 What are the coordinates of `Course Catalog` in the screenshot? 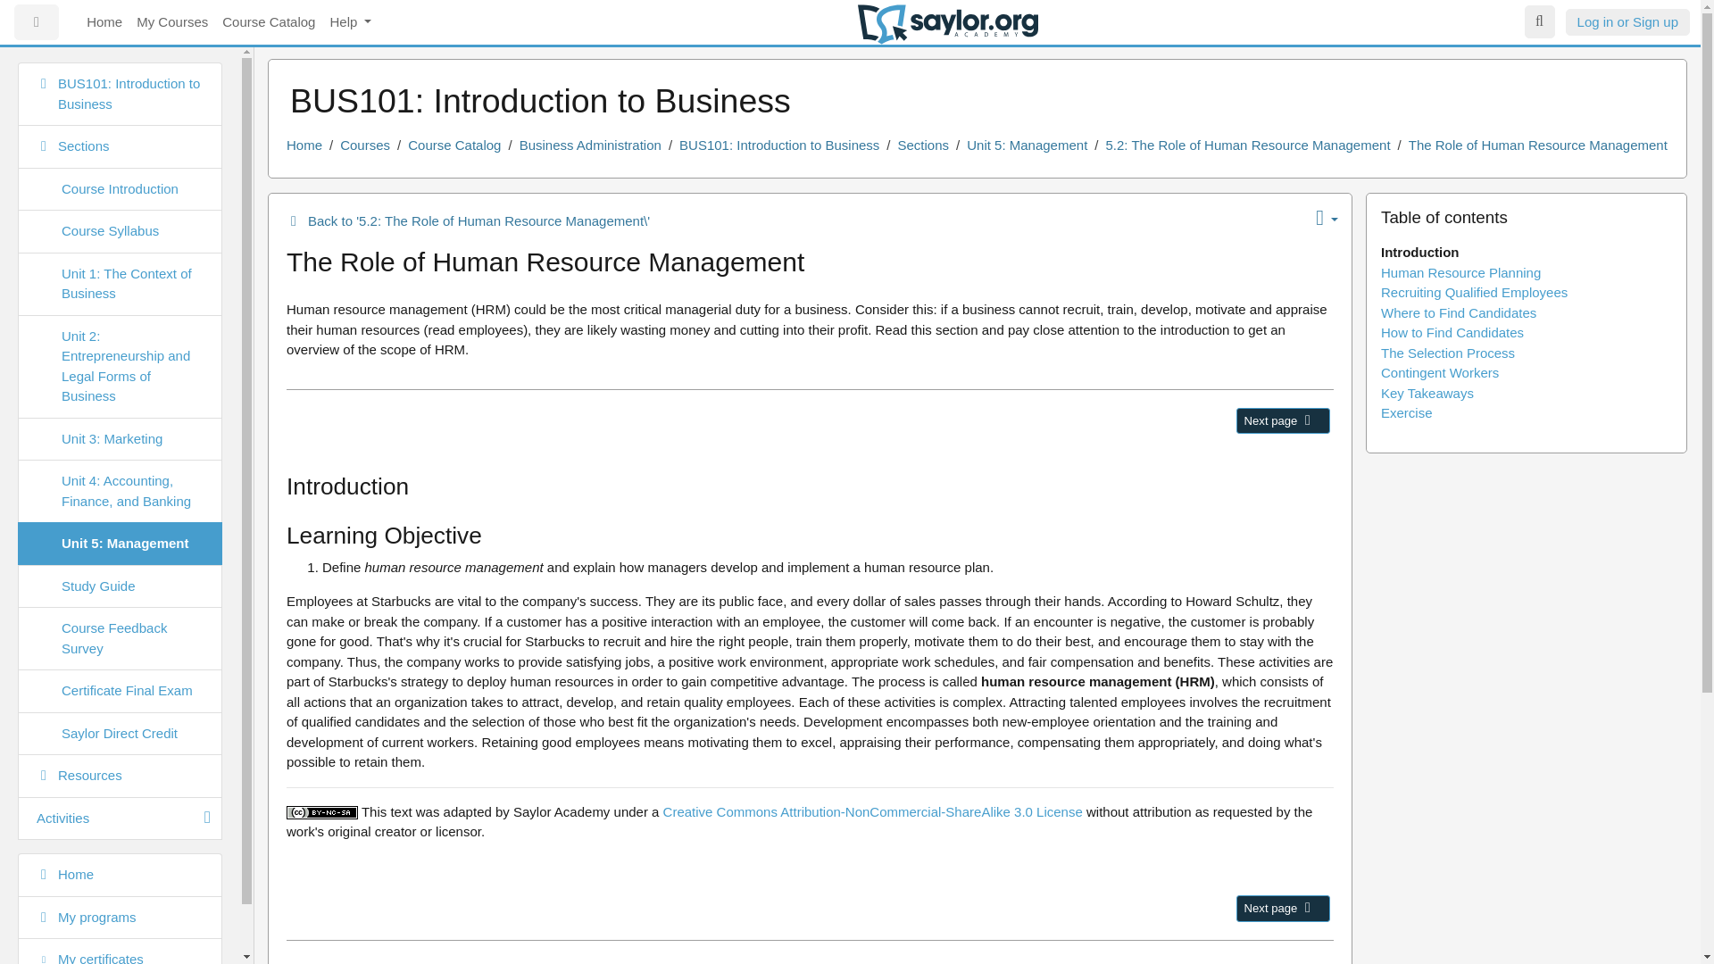 It's located at (453, 145).